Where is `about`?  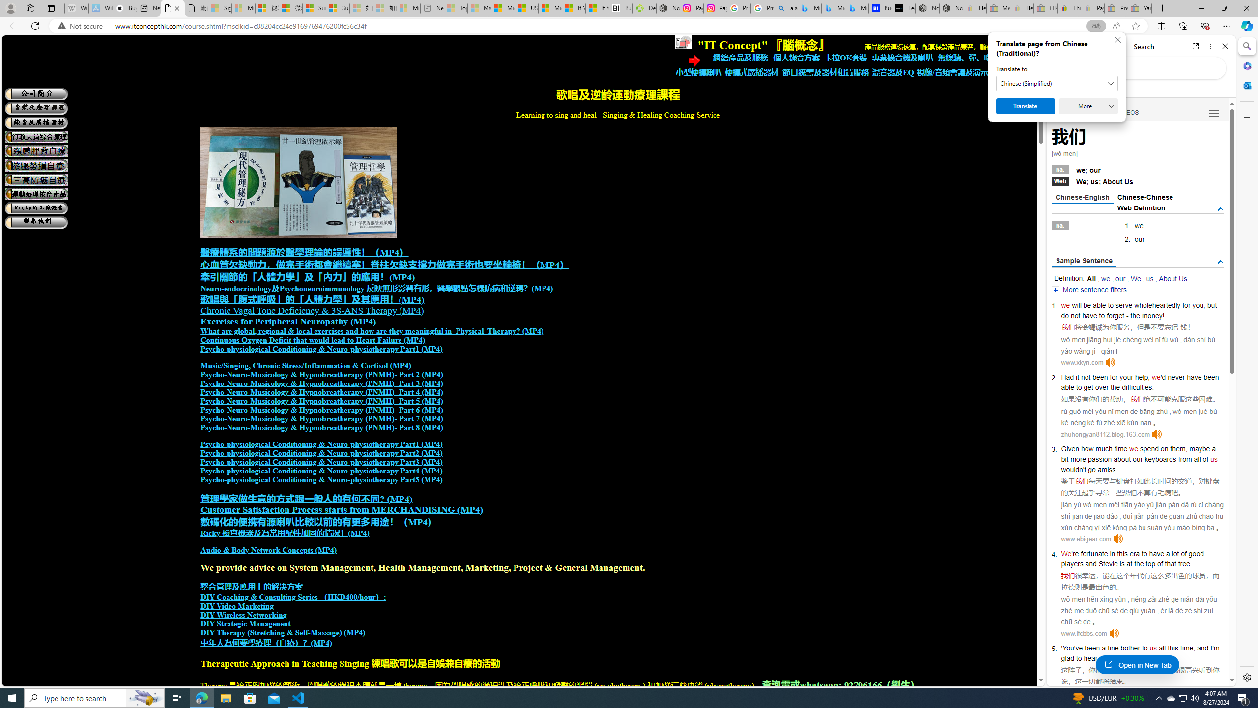 about is located at coordinates (1122, 459).